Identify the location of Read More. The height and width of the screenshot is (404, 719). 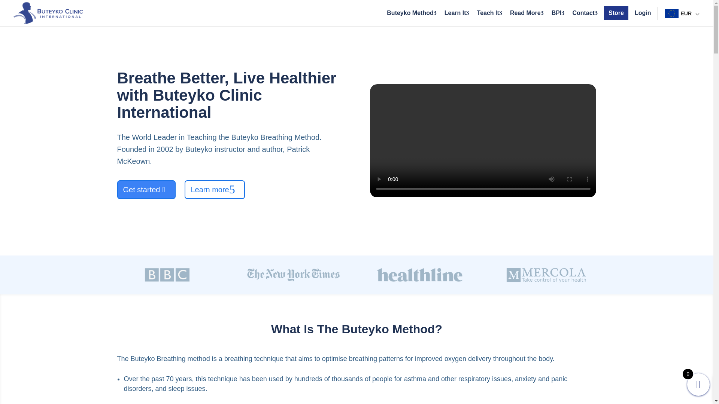
(525, 13).